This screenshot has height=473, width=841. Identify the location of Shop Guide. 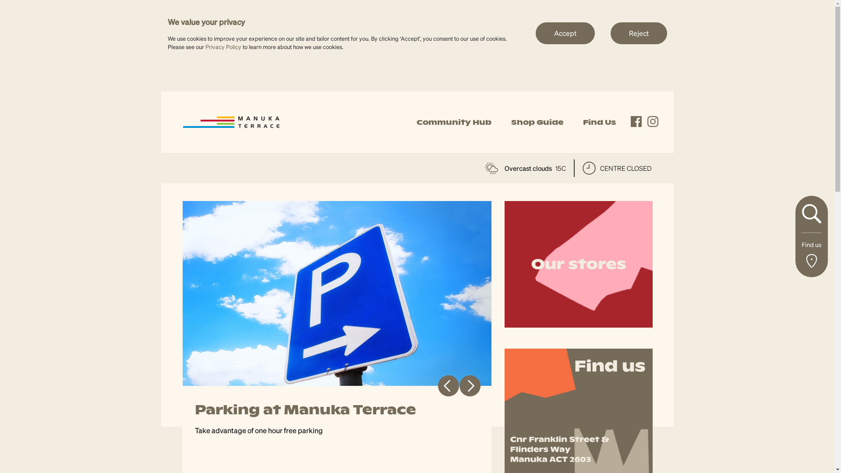
(537, 123).